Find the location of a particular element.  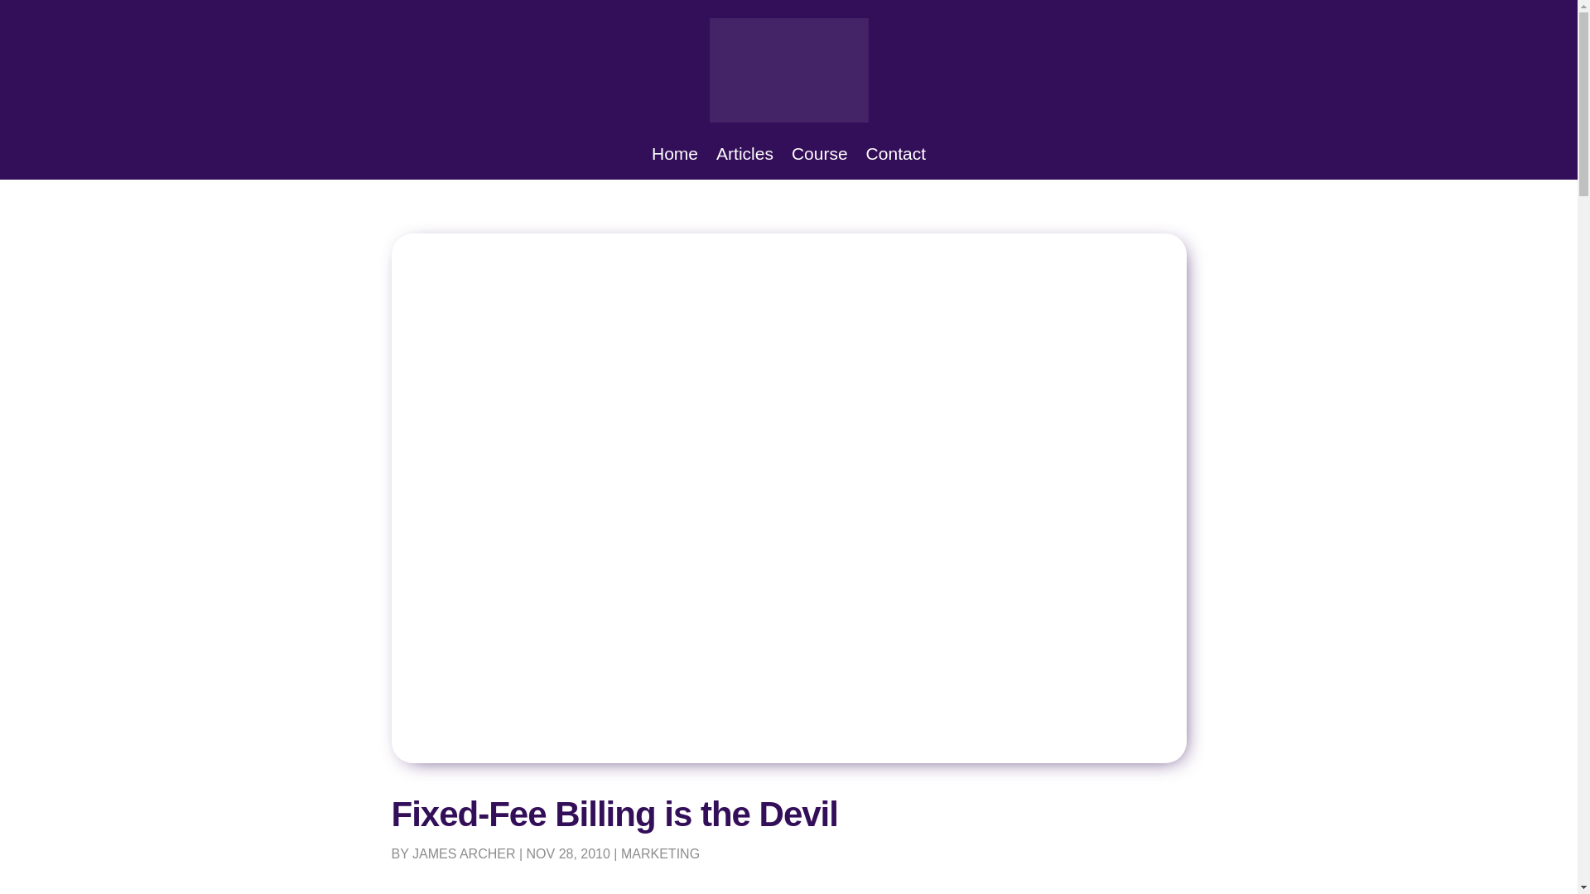

Home is located at coordinates (674, 156).